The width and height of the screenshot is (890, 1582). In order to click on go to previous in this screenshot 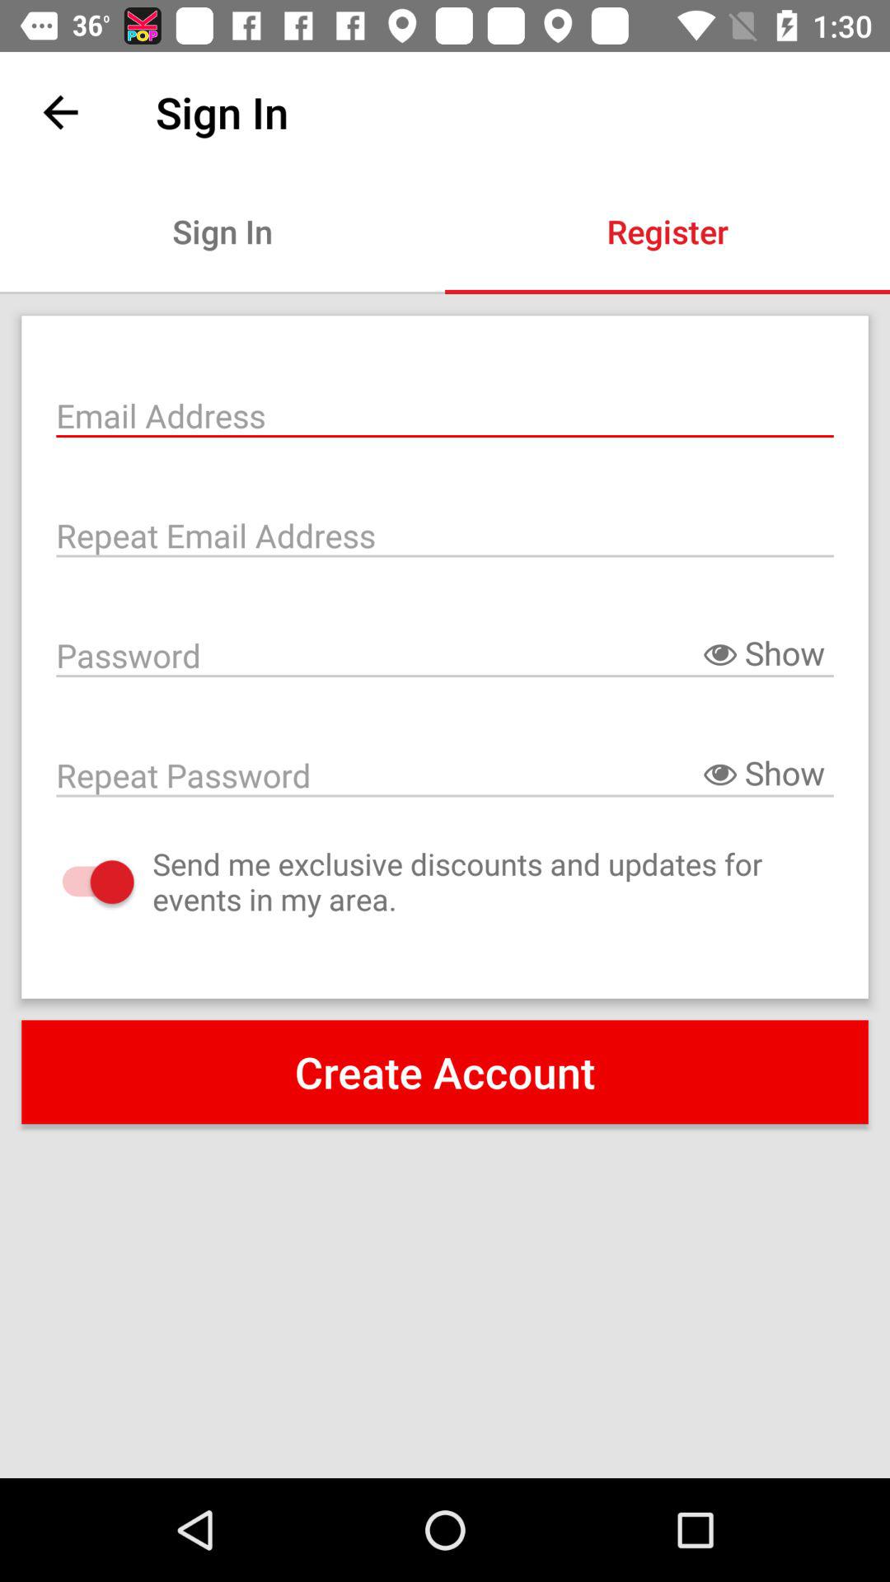, I will do `click(61, 112)`.